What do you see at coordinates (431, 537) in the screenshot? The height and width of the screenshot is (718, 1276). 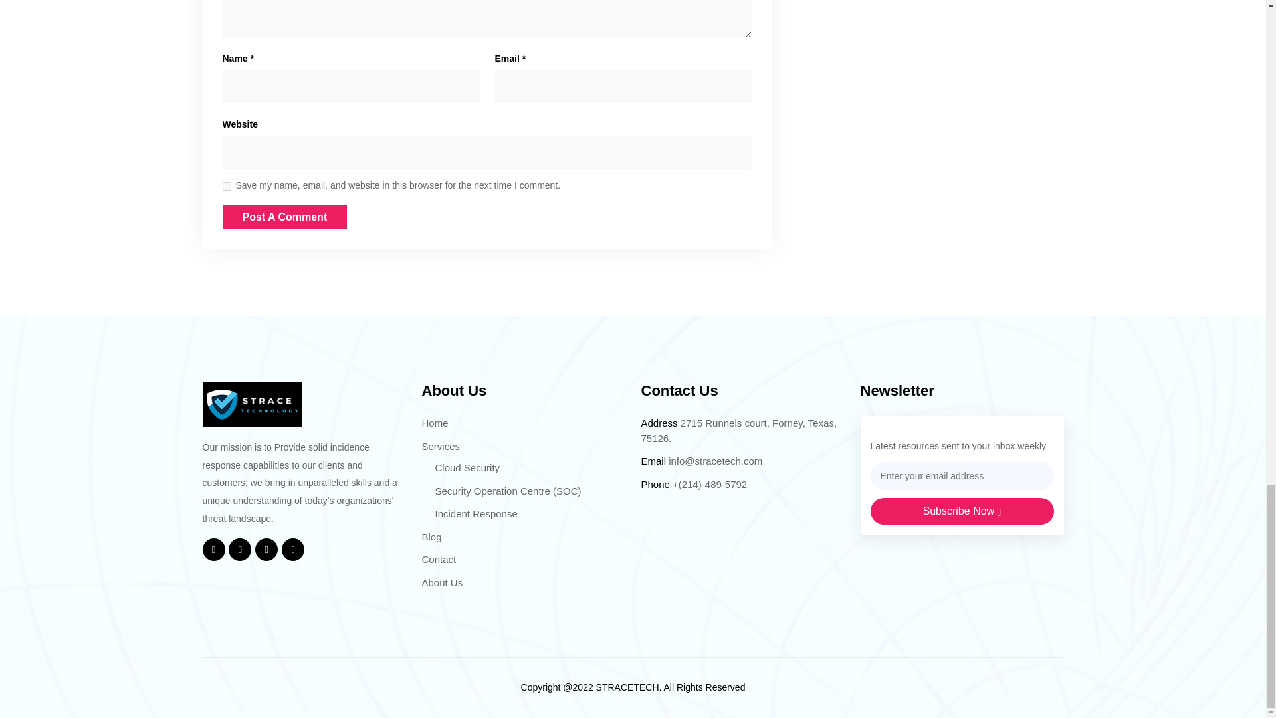 I see `Blog` at bounding box center [431, 537].